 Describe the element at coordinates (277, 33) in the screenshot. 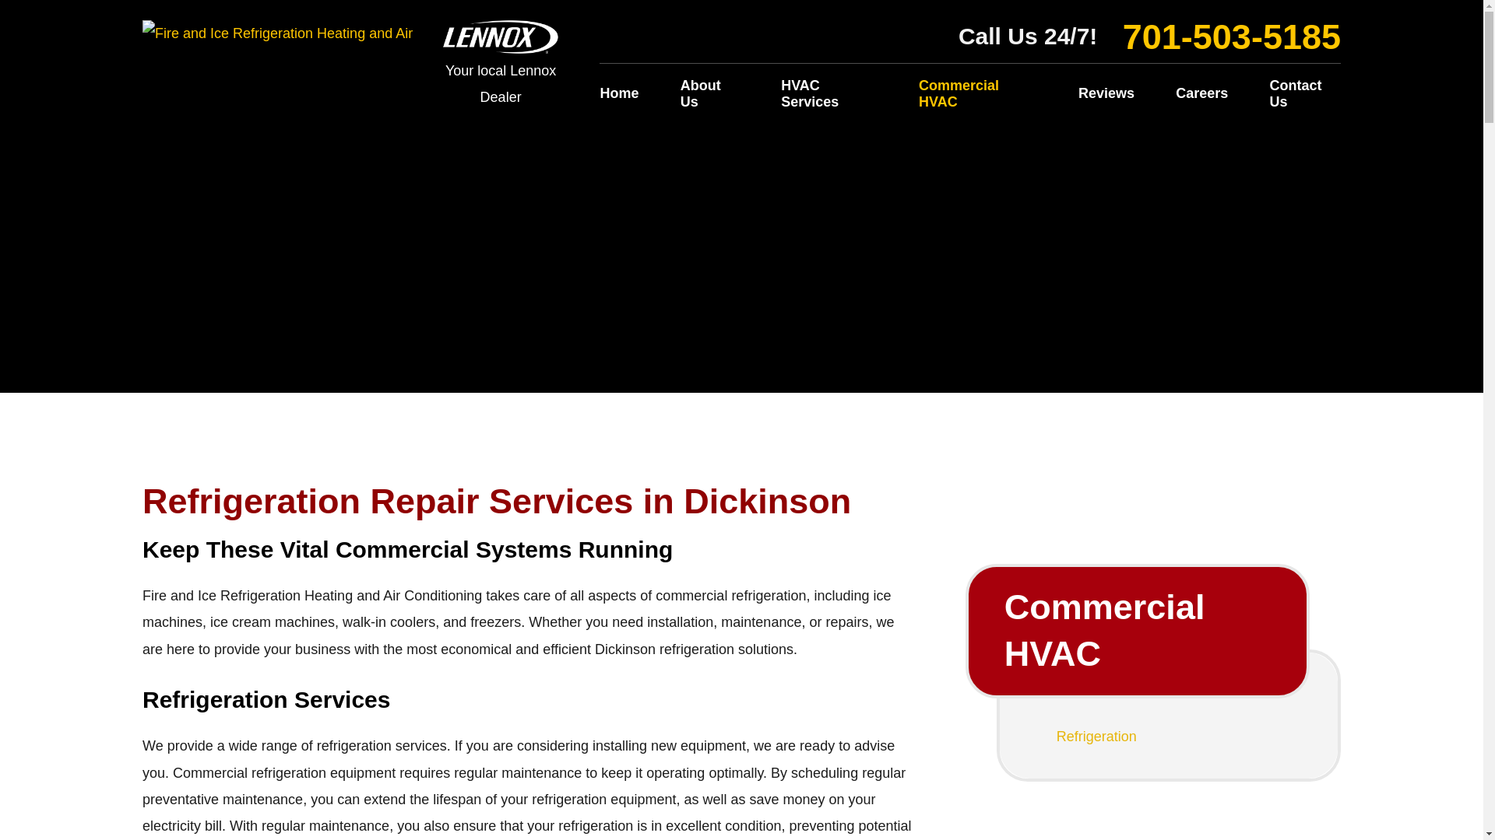

I see `Fire and Ice Refrigeration Heating and Air` at that location.